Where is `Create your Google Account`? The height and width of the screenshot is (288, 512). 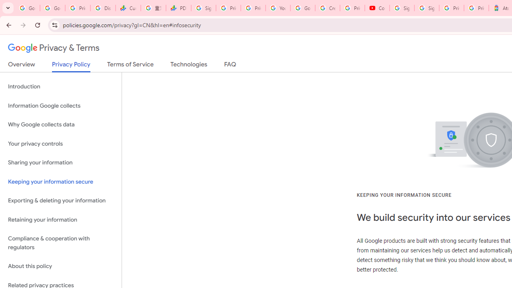
Create your Google Account is located at coordinates (327, 8).